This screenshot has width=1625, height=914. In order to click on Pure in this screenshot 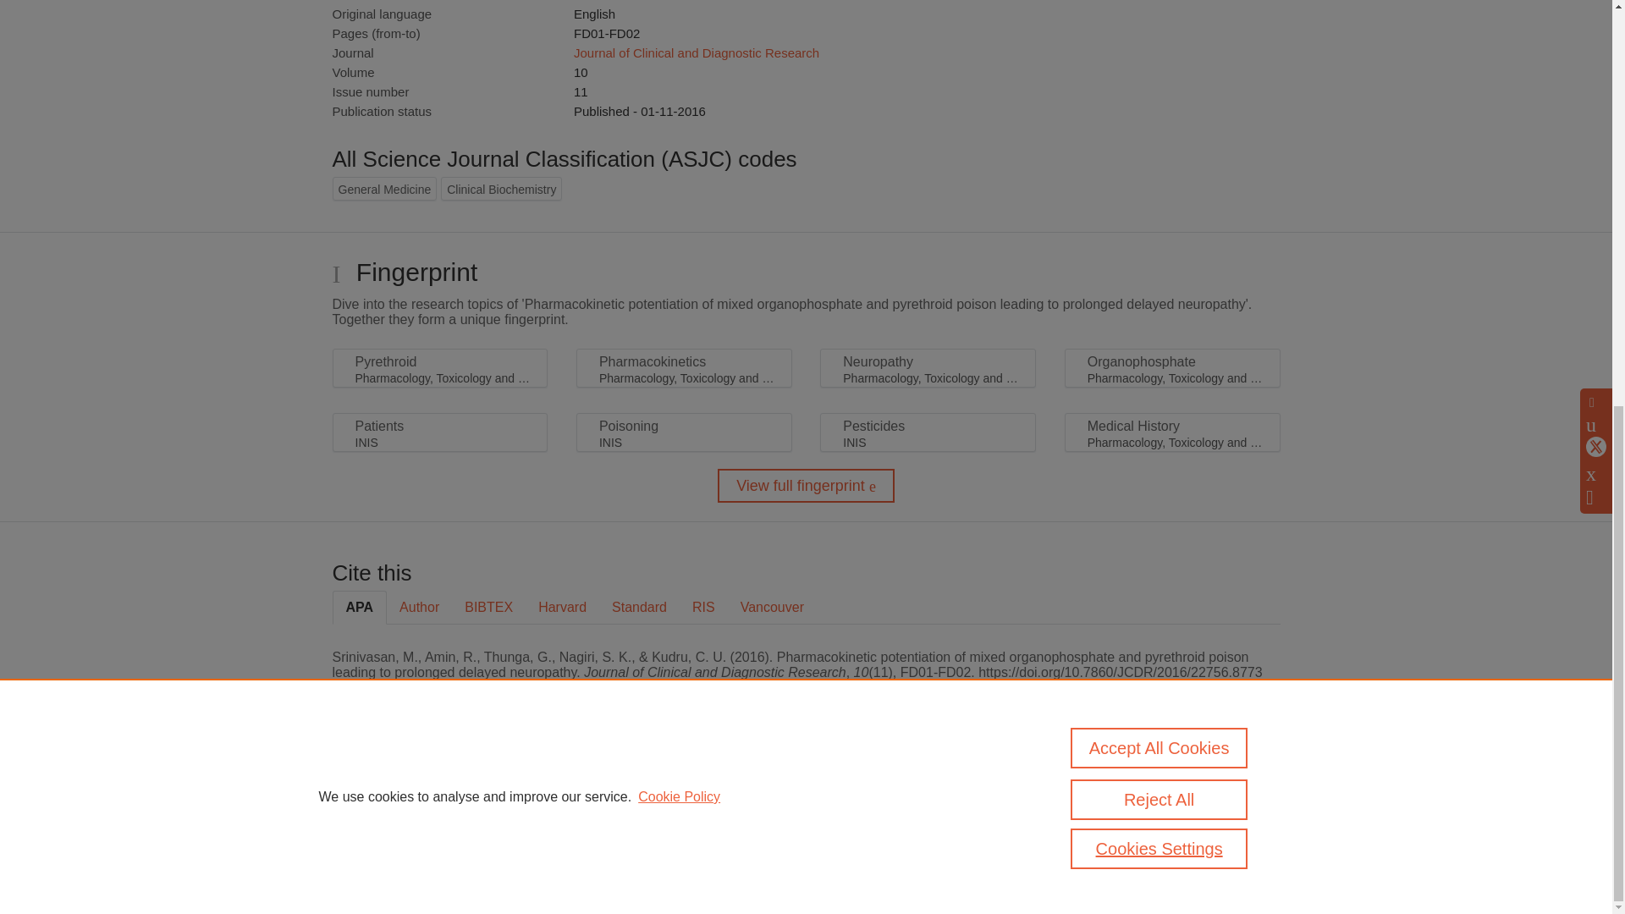, I will do `click(405, 790)`.